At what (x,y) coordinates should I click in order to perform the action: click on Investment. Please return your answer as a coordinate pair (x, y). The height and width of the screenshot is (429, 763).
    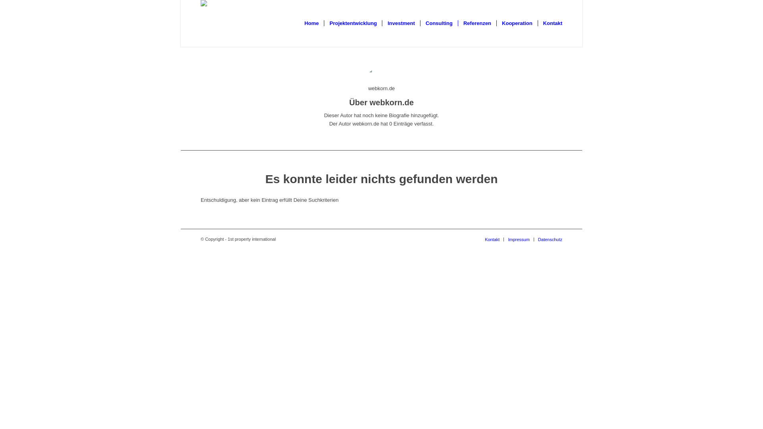
    Looking at the image, I should click on (401, 23).